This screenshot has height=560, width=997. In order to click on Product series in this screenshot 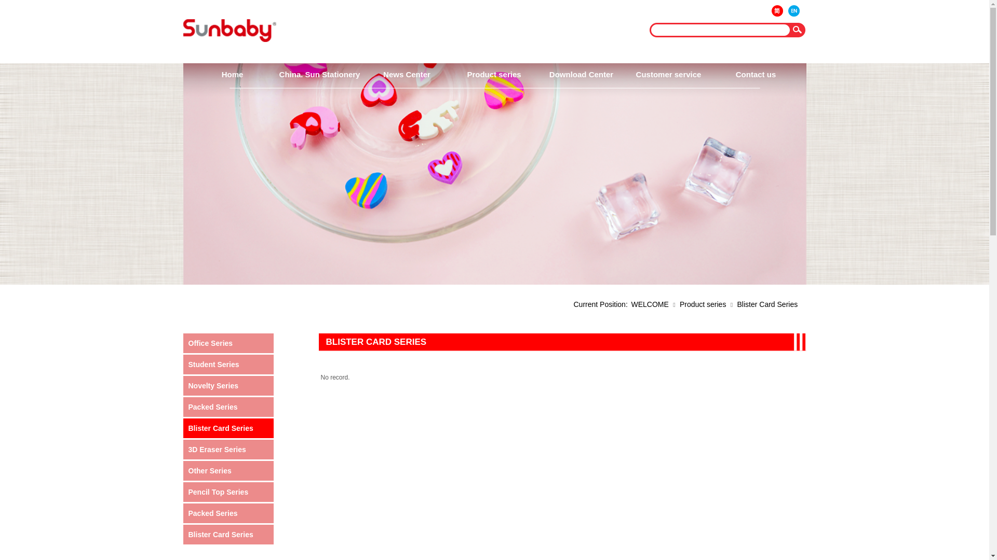, I will do `click(703, 304)`.